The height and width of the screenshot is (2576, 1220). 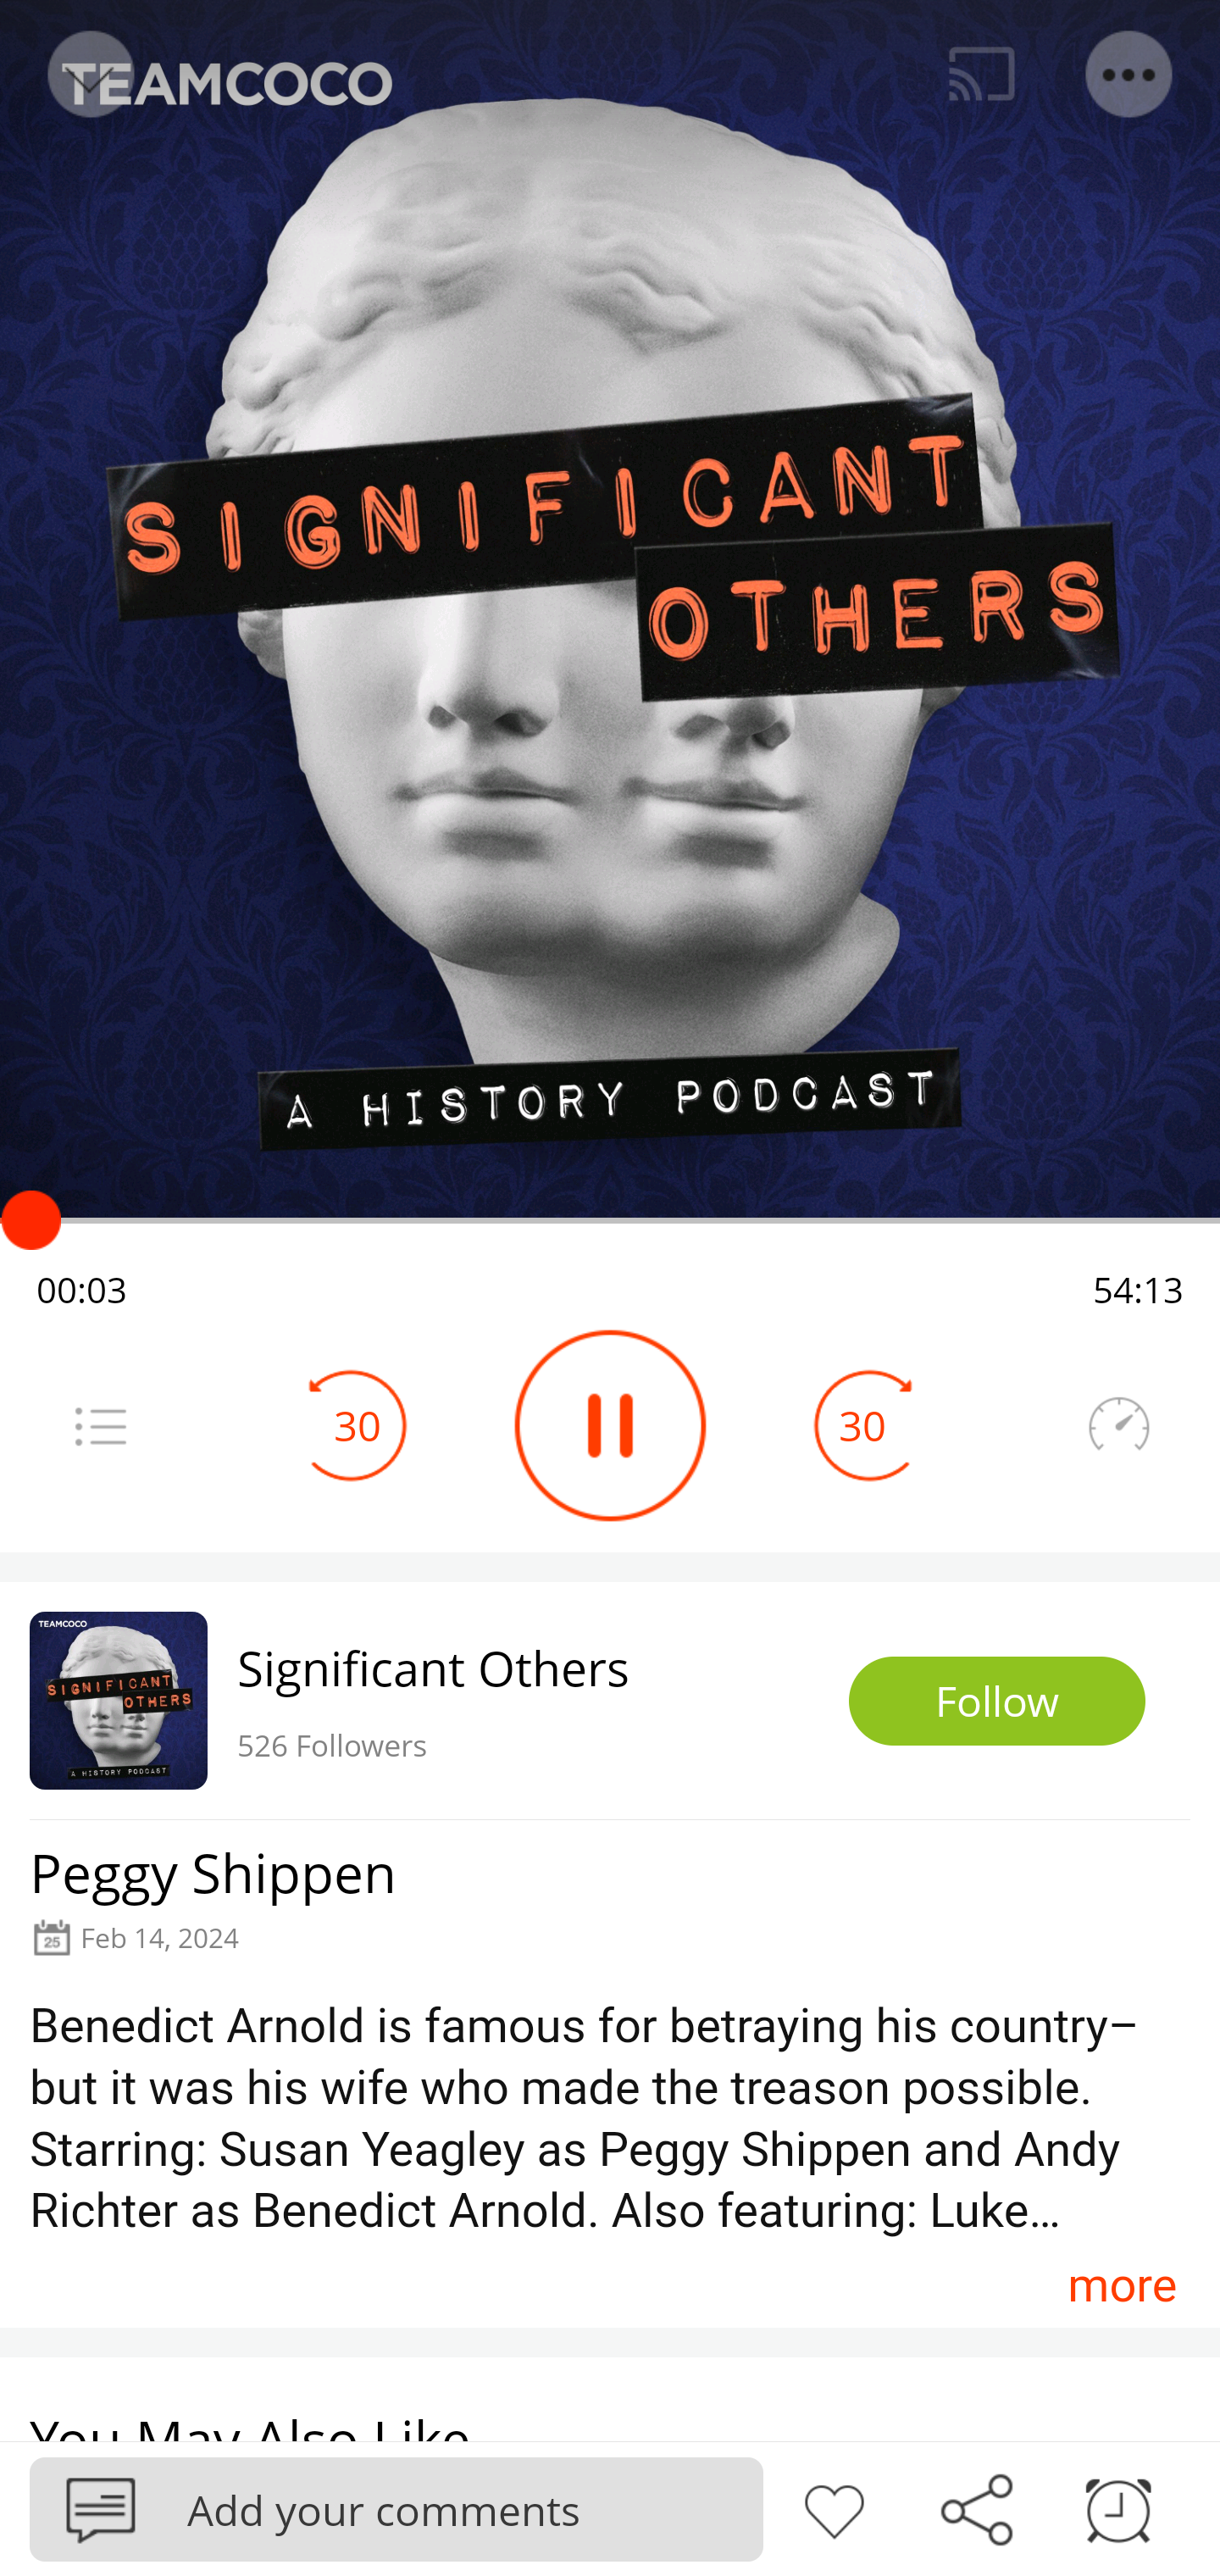 I want to click on Menu, so click(x=100, y=1425).